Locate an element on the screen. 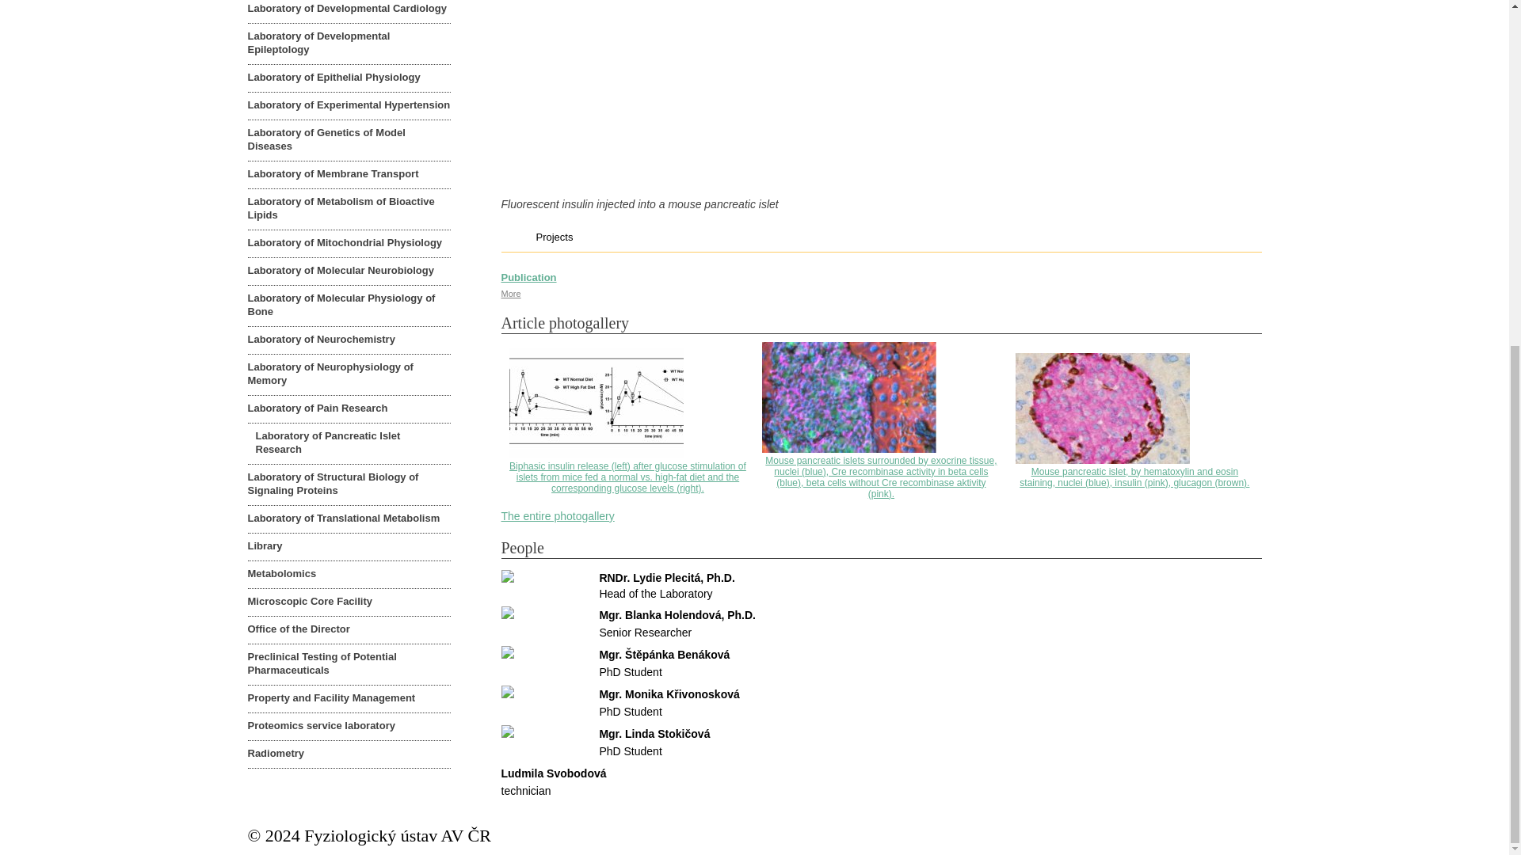  Laboratory of Mitochondrial Physiology is located at coordinates (349, 244).